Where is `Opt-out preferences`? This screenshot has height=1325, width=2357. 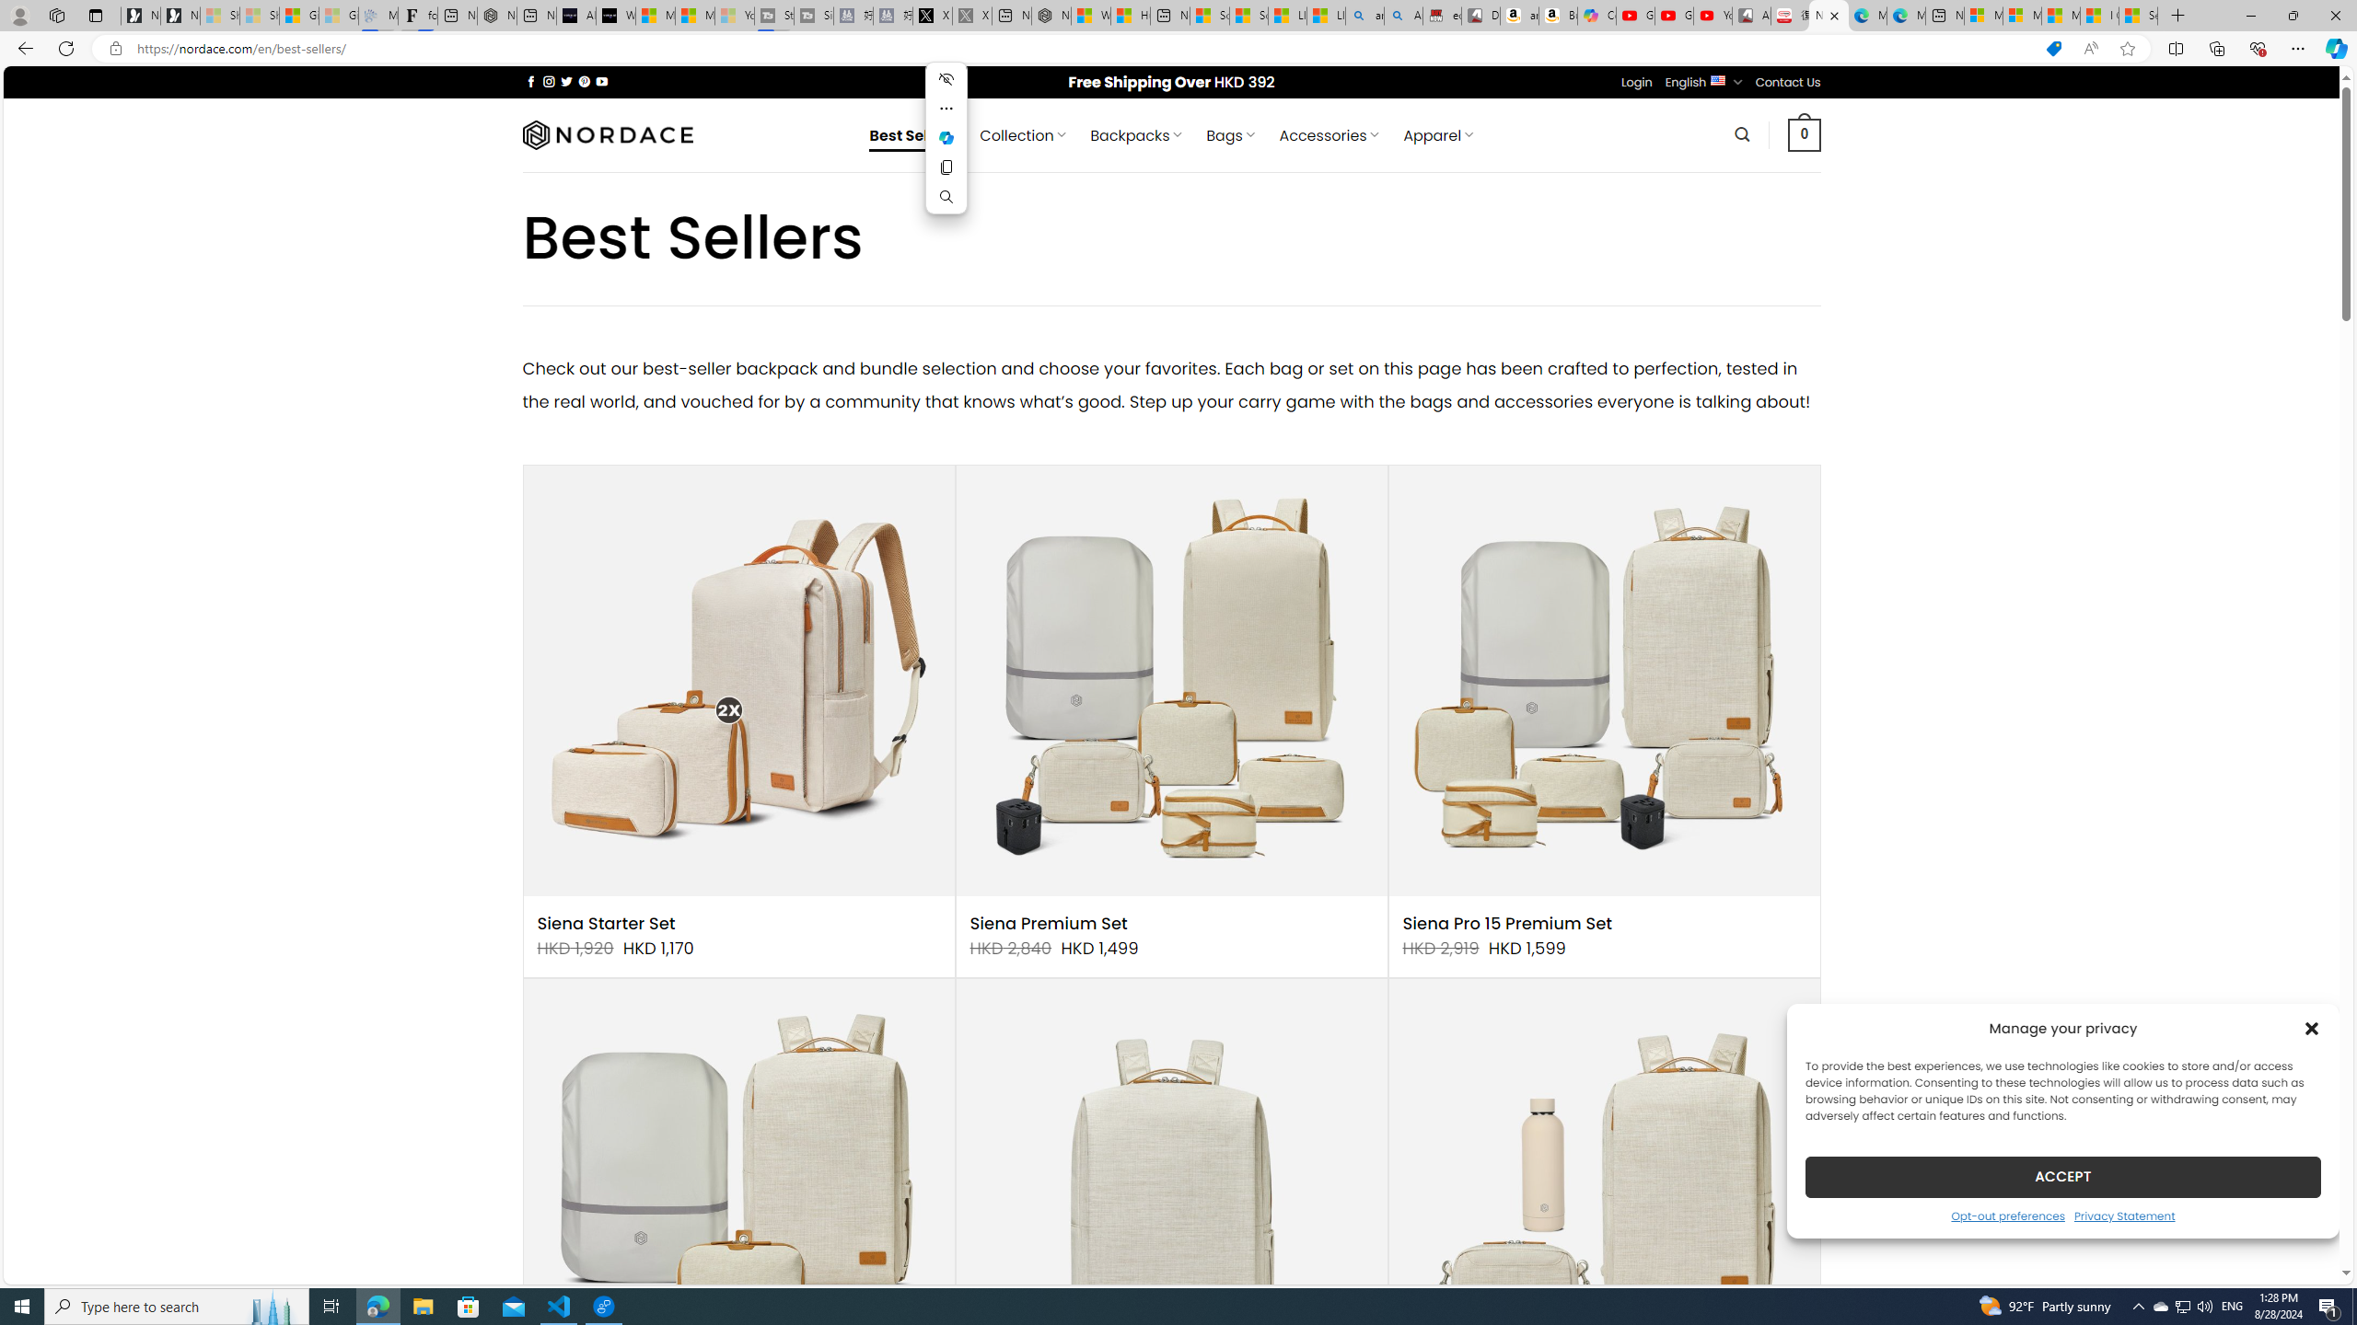 Opt-out preferences is located at coordinates (2007, 1215).